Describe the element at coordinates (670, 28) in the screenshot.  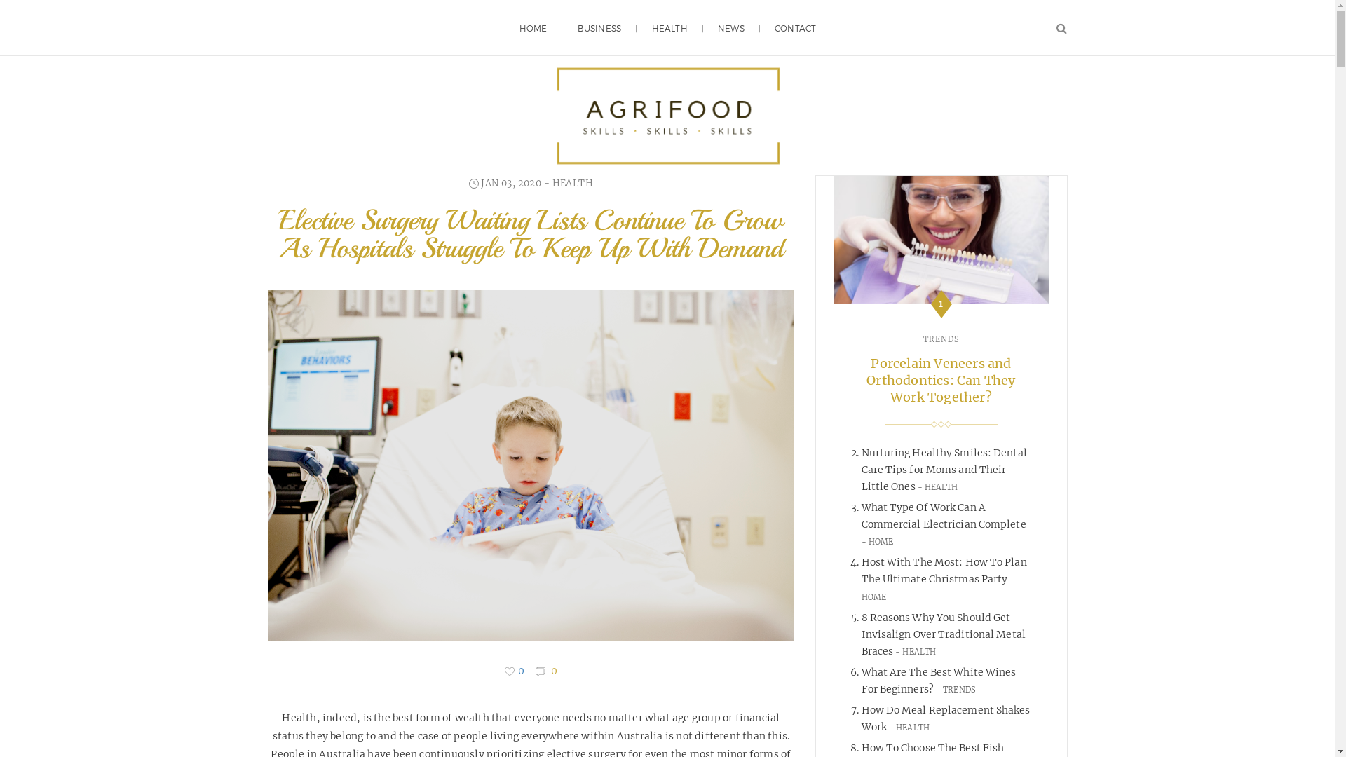
I see `HEALTH` at that location.